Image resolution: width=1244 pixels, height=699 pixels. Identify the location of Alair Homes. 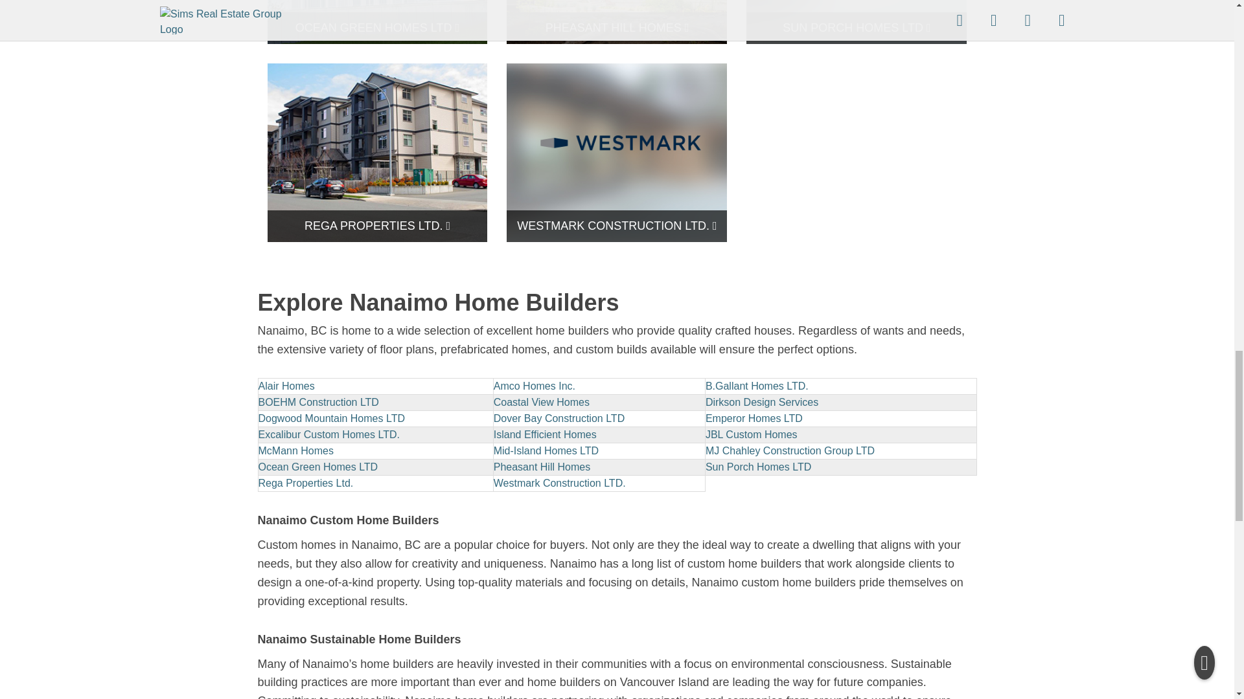
(286, 386).